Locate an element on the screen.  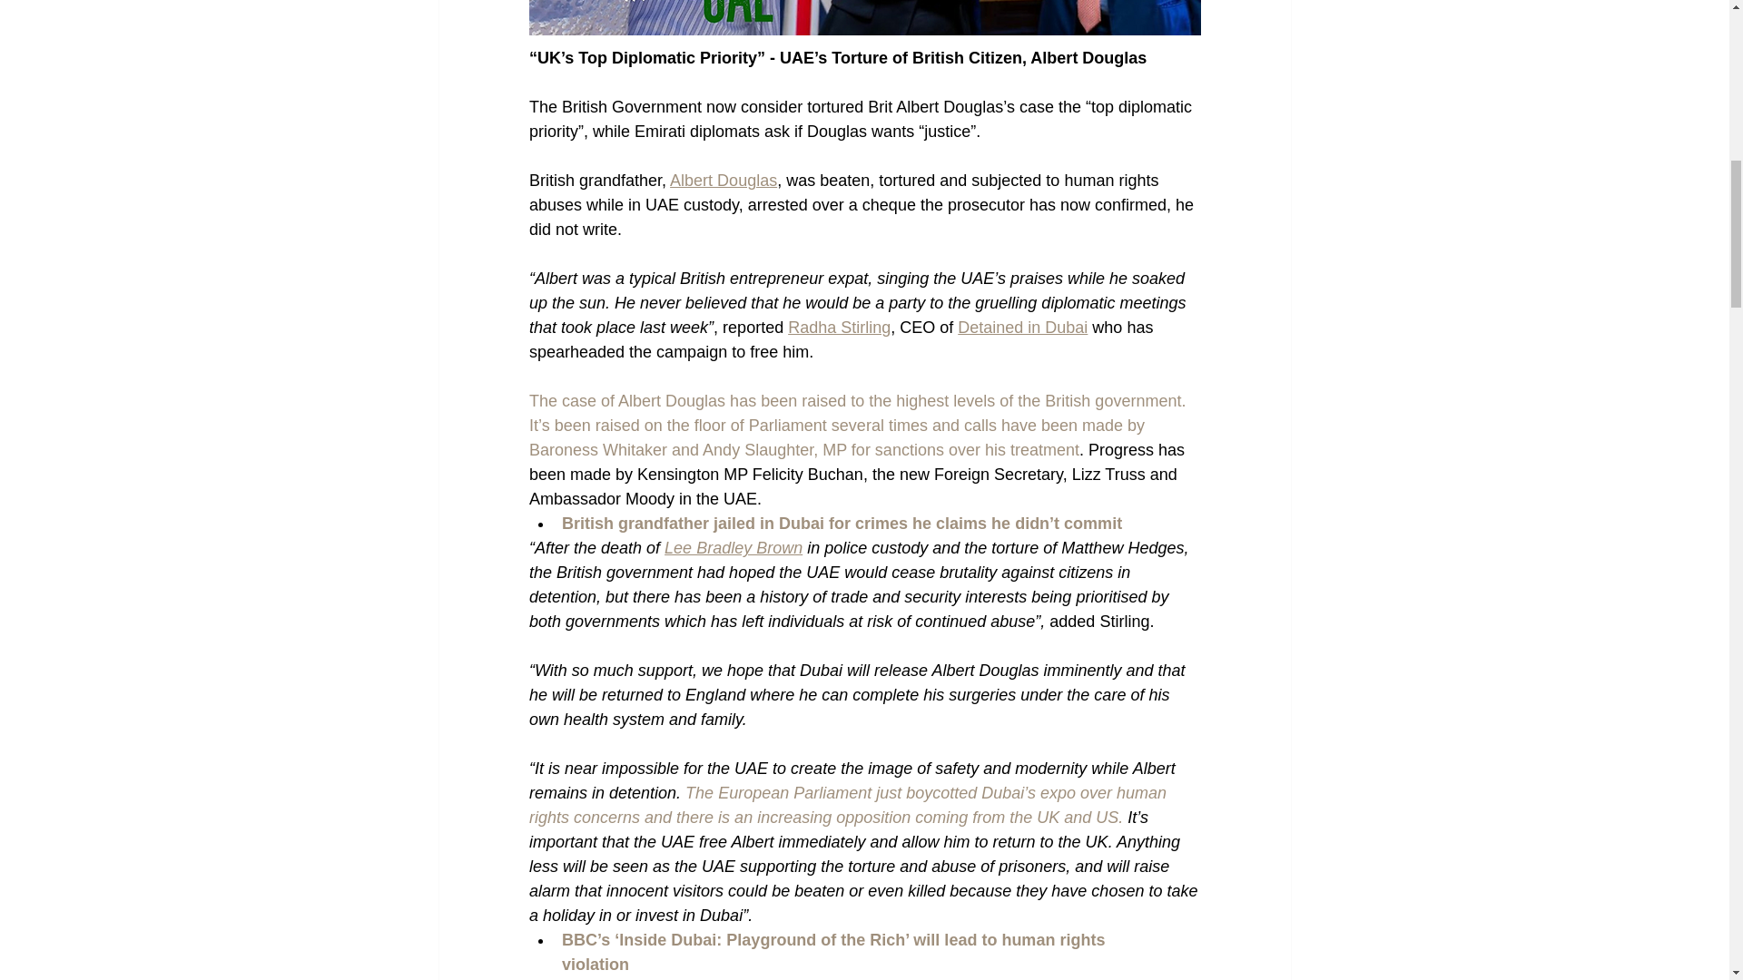
Radha Stirling is located at coordinates (839, 328).